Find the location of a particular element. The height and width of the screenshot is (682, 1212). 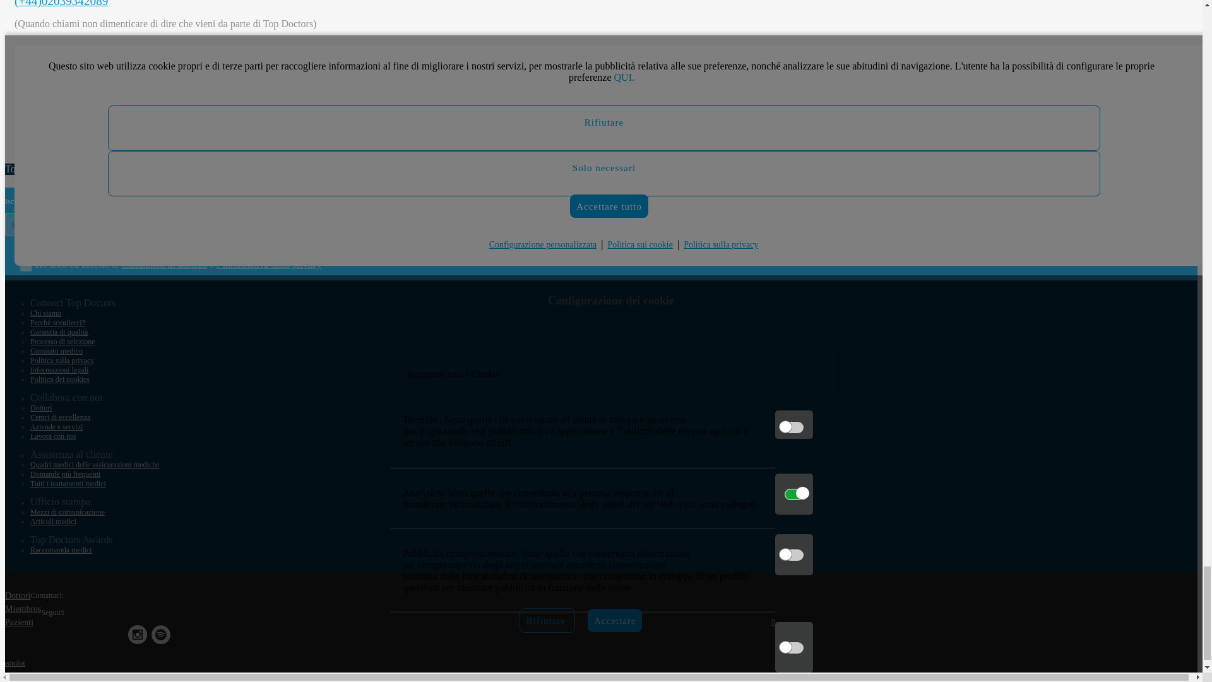

Top Doctors su Spotify is located at coordinates (161, 638).